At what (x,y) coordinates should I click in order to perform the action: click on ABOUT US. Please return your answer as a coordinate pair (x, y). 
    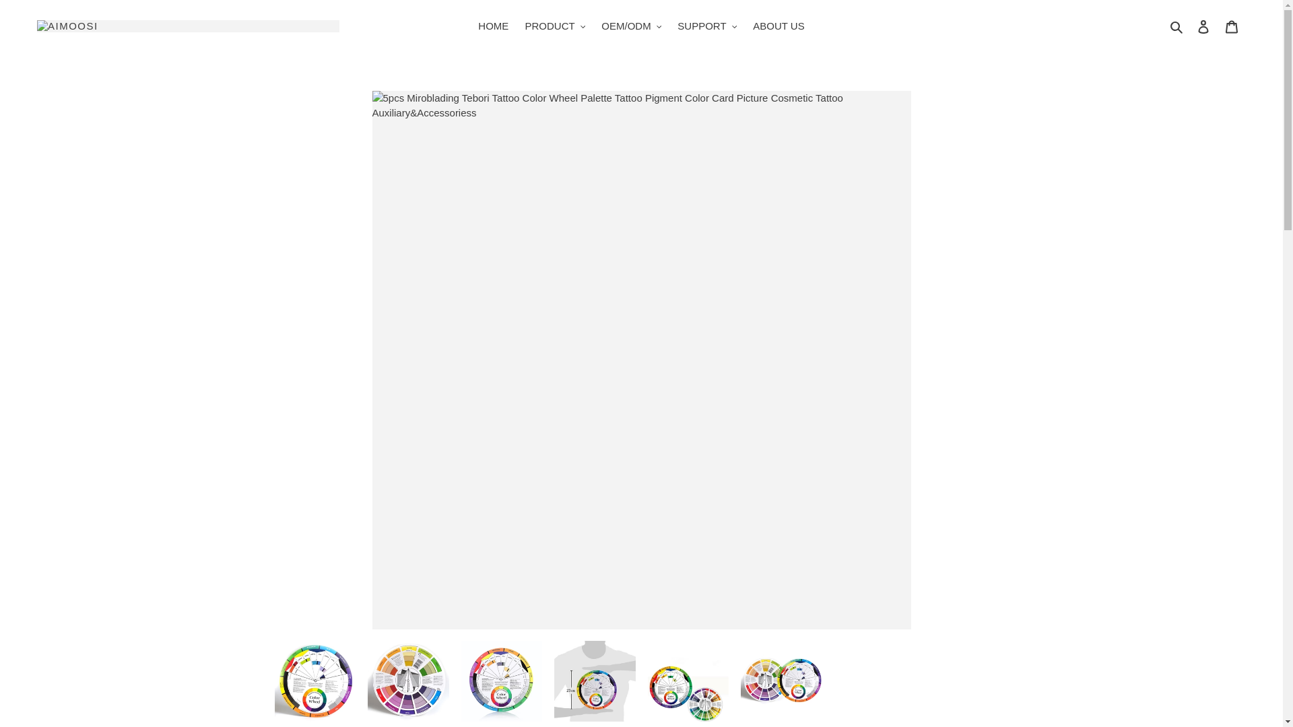
    Looking at the image, I should click on (778, 26).